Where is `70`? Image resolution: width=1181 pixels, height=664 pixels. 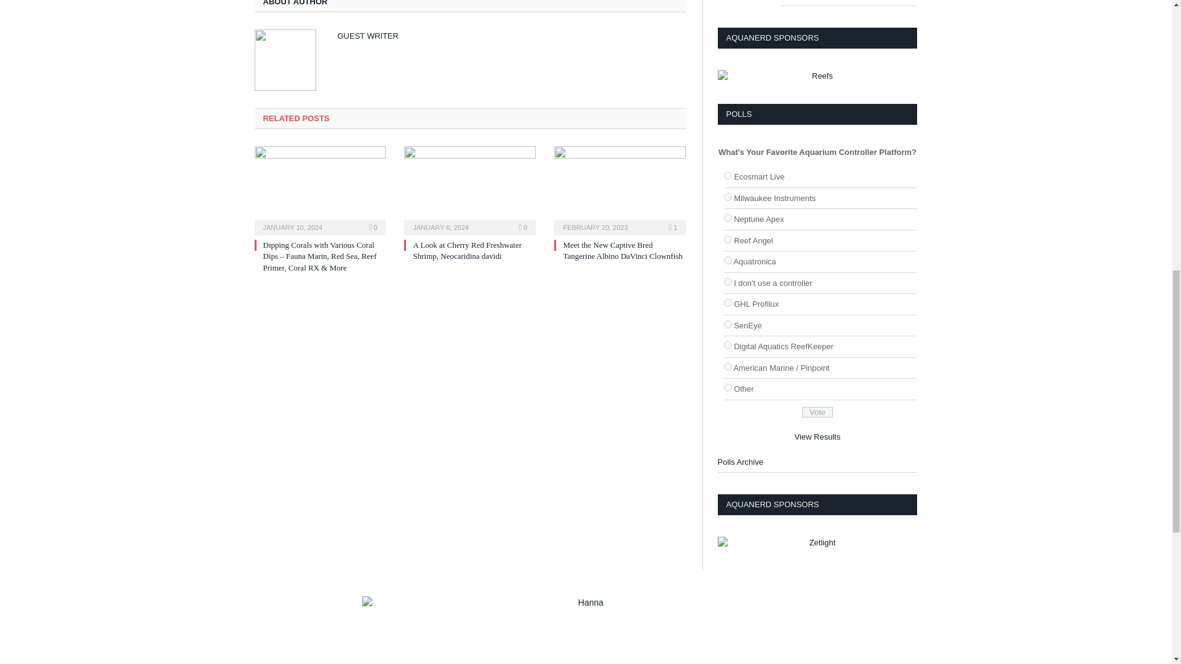
70 is located at coordinates (727, 259).